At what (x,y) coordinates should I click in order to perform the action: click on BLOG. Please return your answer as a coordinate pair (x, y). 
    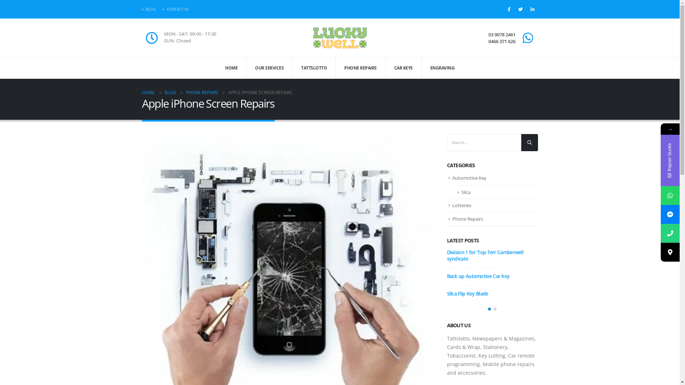
    Looking at the image, I should click on (151, 9).